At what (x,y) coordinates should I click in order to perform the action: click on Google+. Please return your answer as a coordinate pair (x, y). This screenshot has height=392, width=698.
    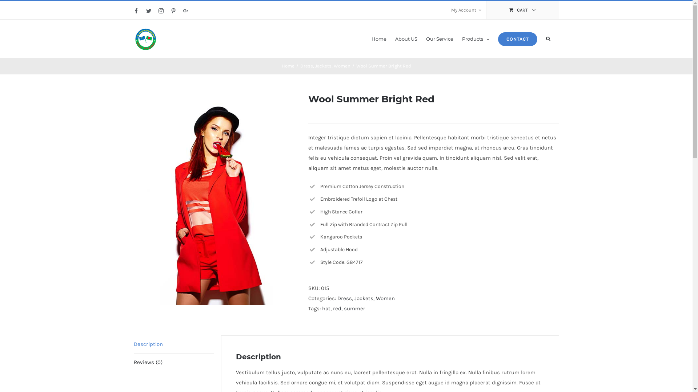
    Looking at the image, I should click on (186, 11).